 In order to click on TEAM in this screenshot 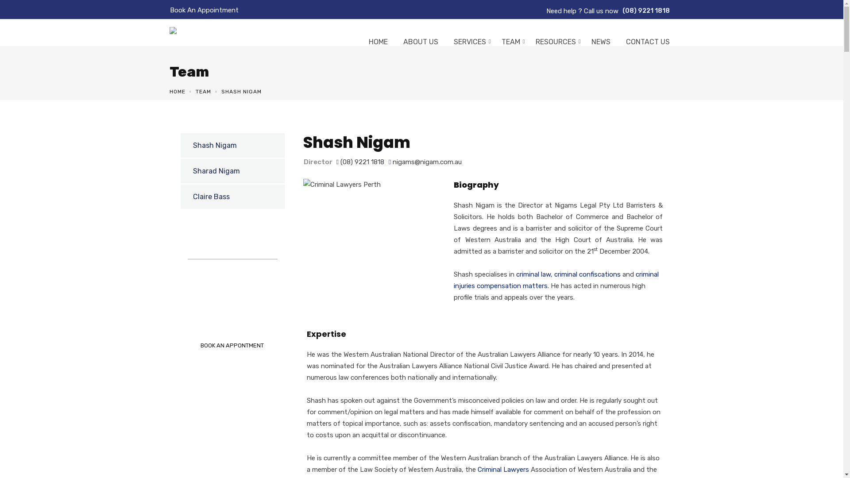, I will do `click(204, 92)`.